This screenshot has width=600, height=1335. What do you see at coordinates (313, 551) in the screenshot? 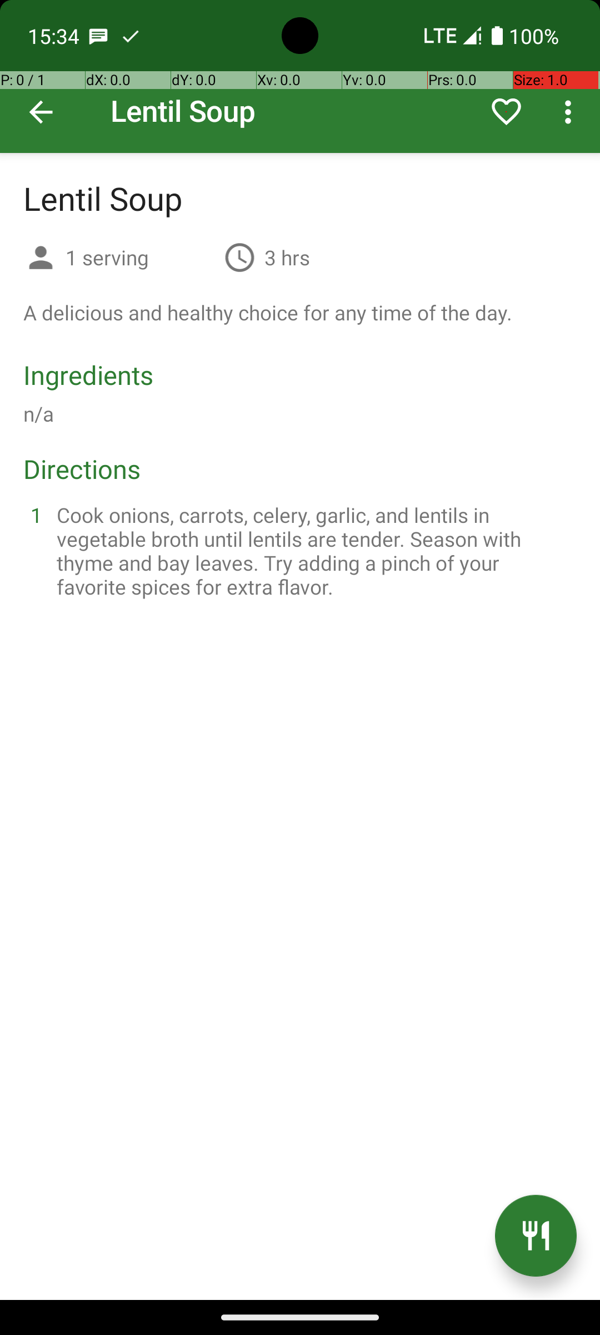
I see `Cook onions, carrots, celery, garlic, and lentils in vegetable broth until lentils are tender. Season with thyme and bay leaves. Try adding a pinch of your favorite spices for extra flavor.` at bounding box center [313, 551].